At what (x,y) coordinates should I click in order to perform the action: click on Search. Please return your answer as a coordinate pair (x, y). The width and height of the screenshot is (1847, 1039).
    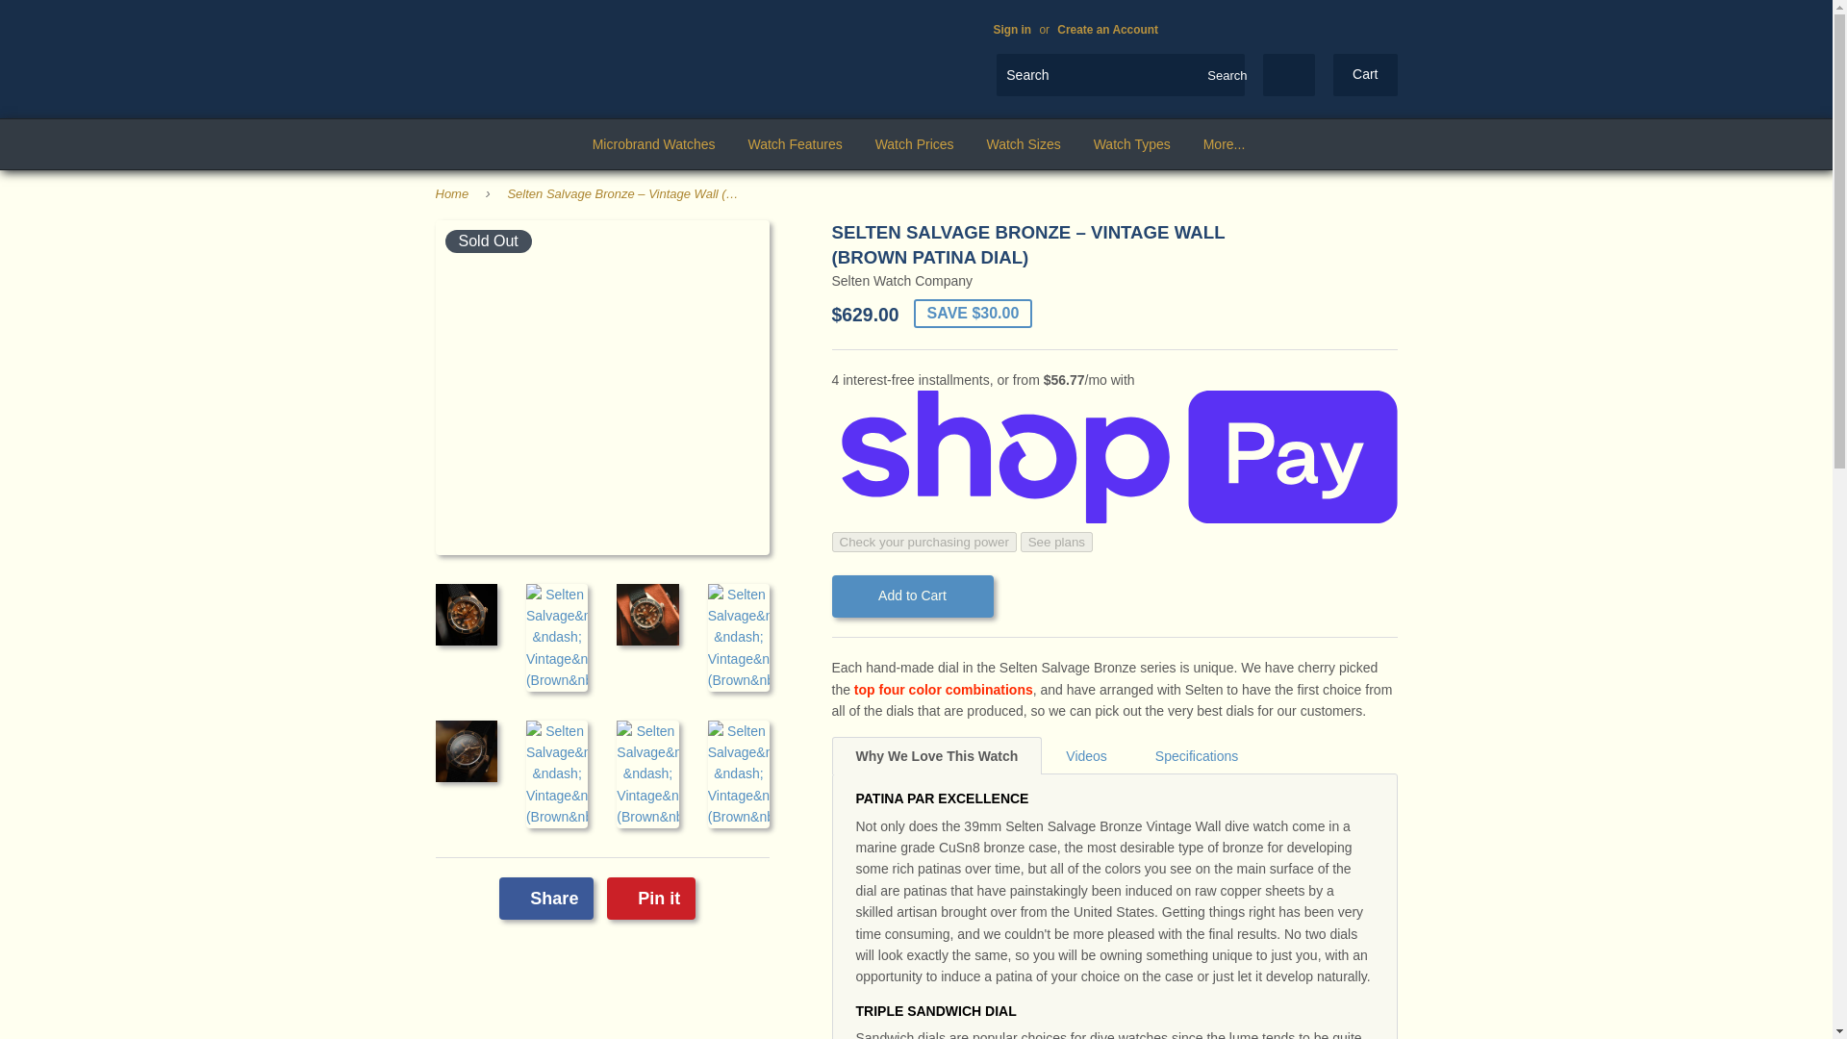
    Looking at the image, I should click on (1224, 76).